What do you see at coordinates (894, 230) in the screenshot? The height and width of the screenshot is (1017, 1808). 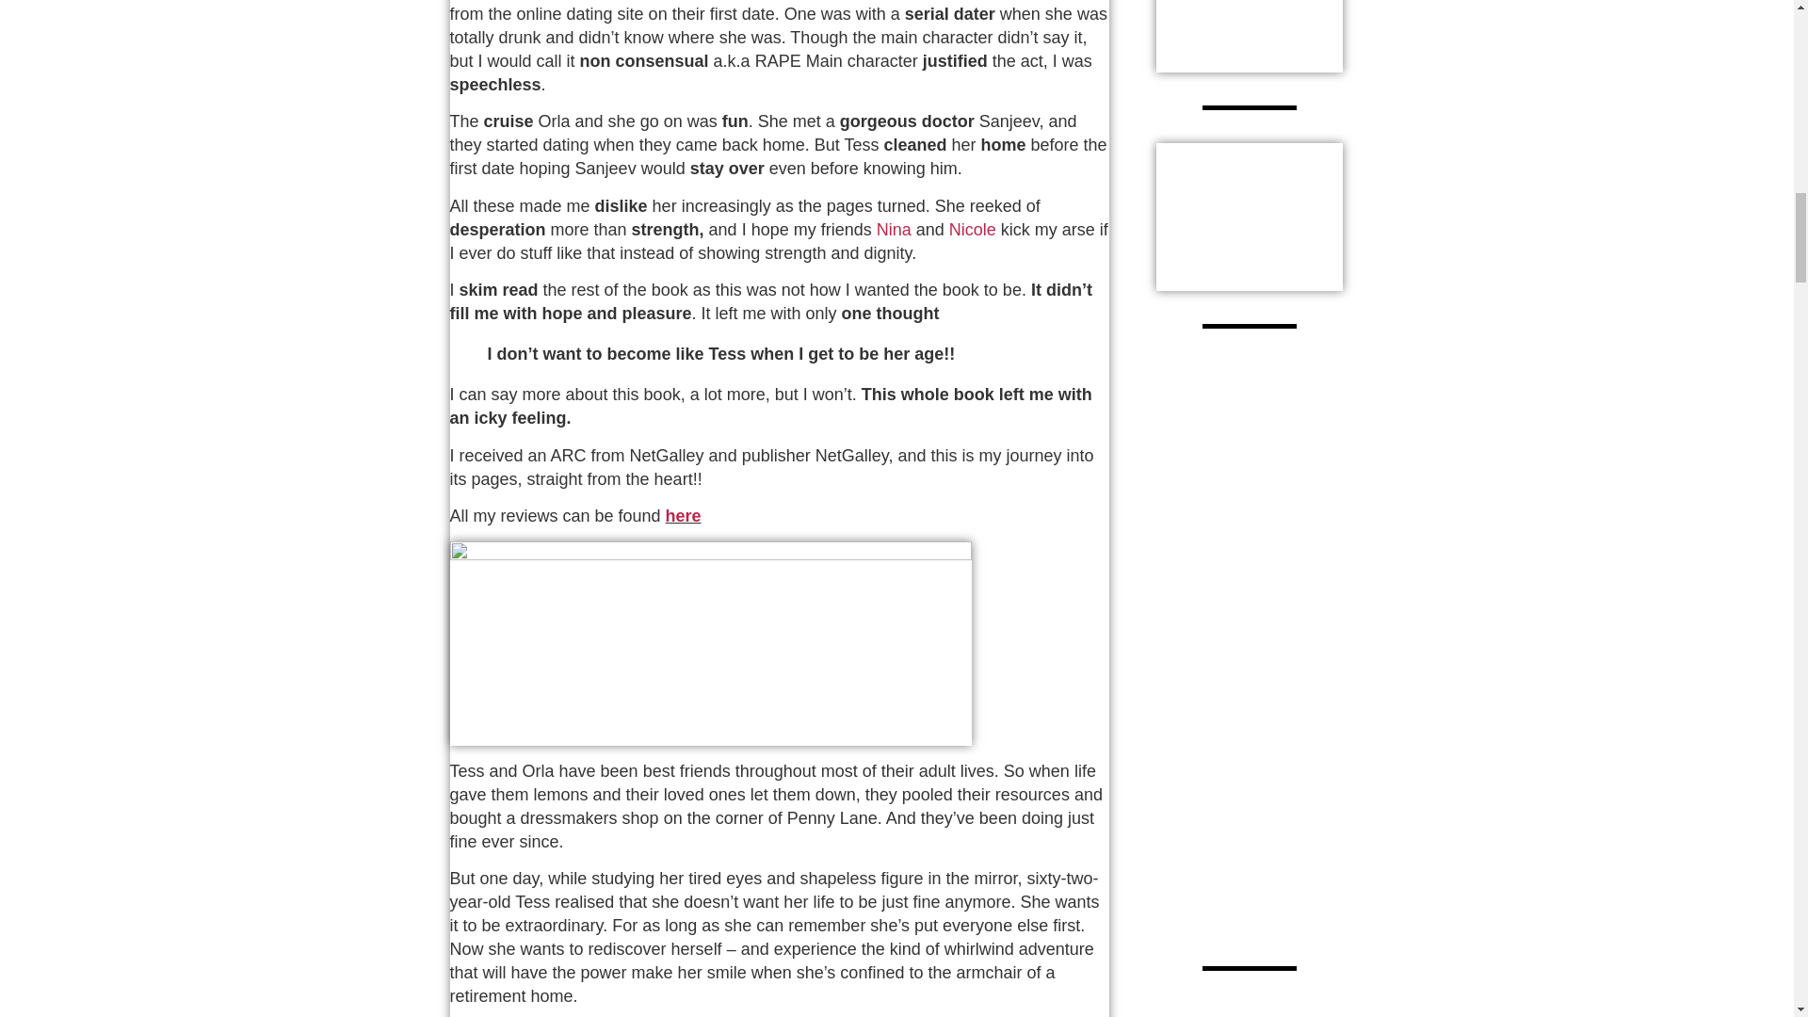 I see `Nina` at bounding box center [894, 230].